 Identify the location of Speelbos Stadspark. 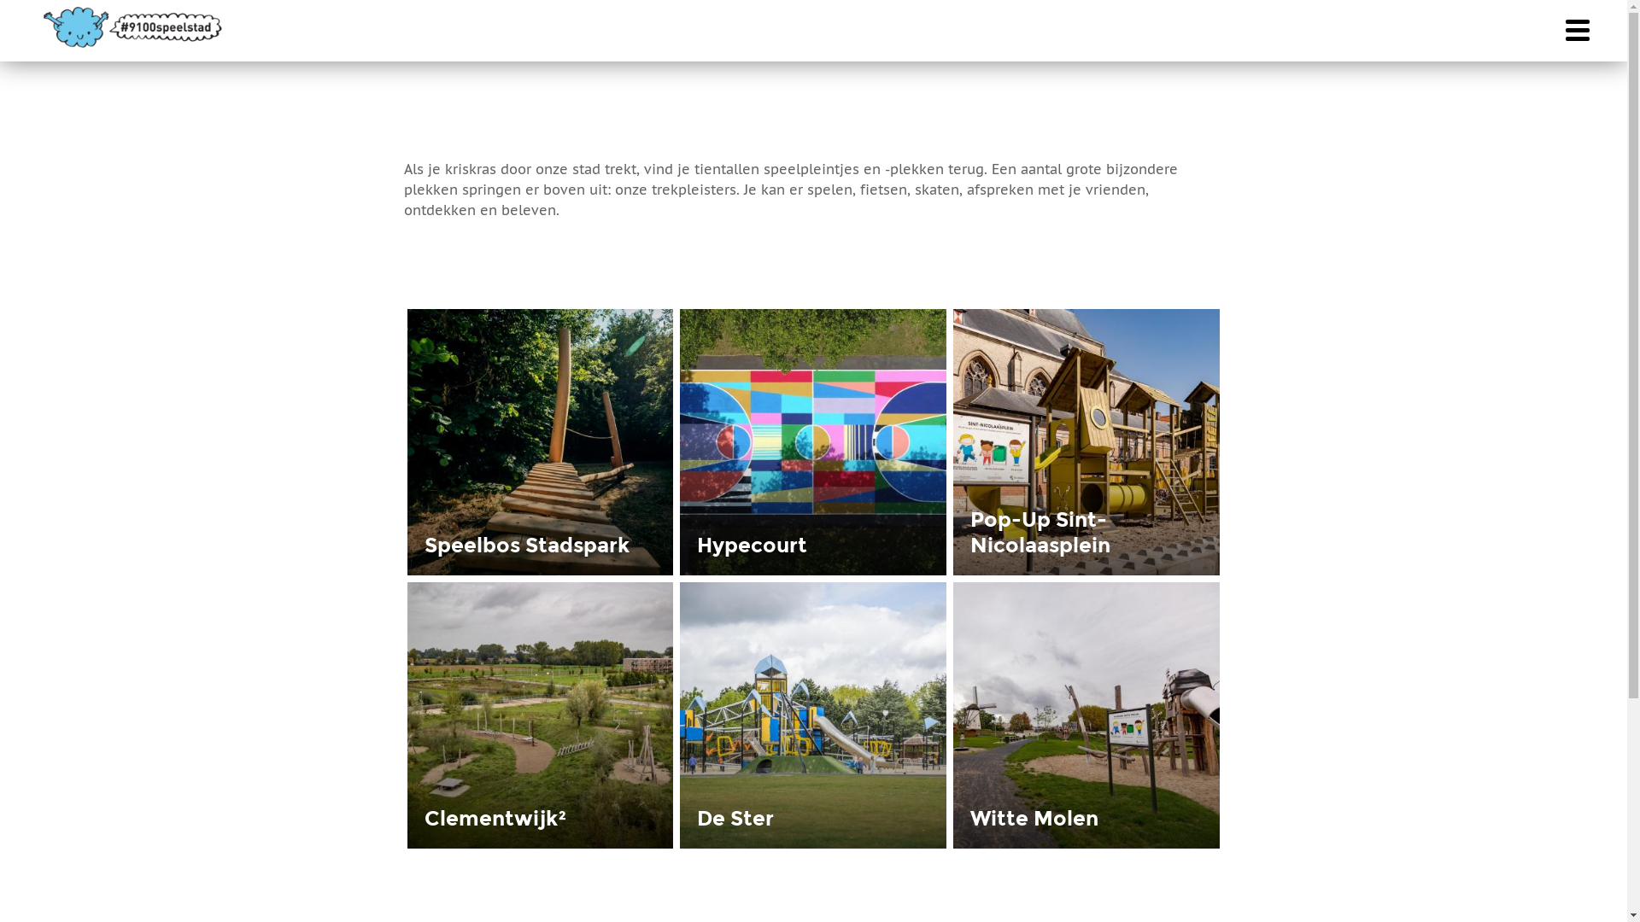
(526, 545).